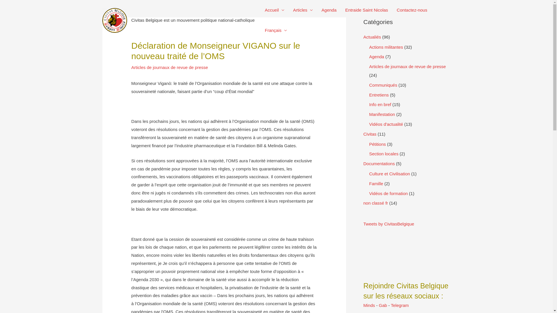 The image size is (557, 313). Describe the element at coordinates (383, 305) in the screenshot. I see `Gab` at that location.